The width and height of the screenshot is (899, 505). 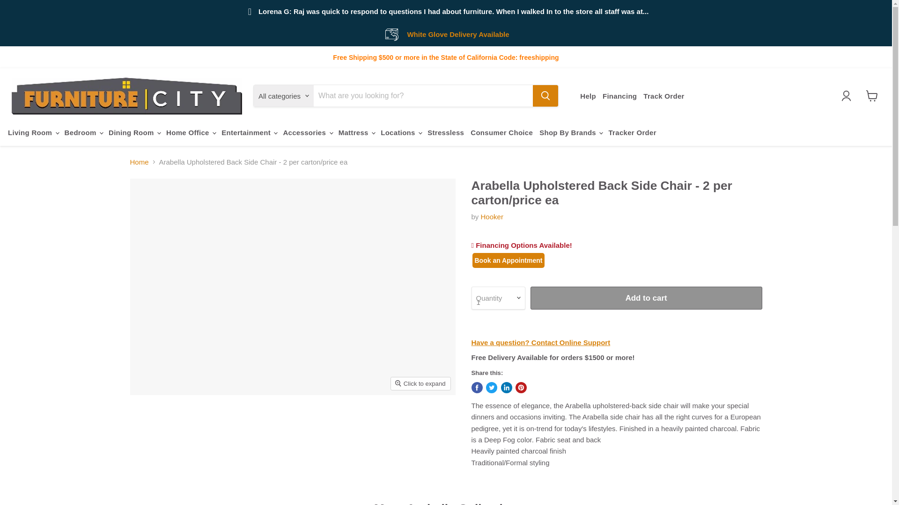 I want to click on View cart, so click(x=872, y=95).